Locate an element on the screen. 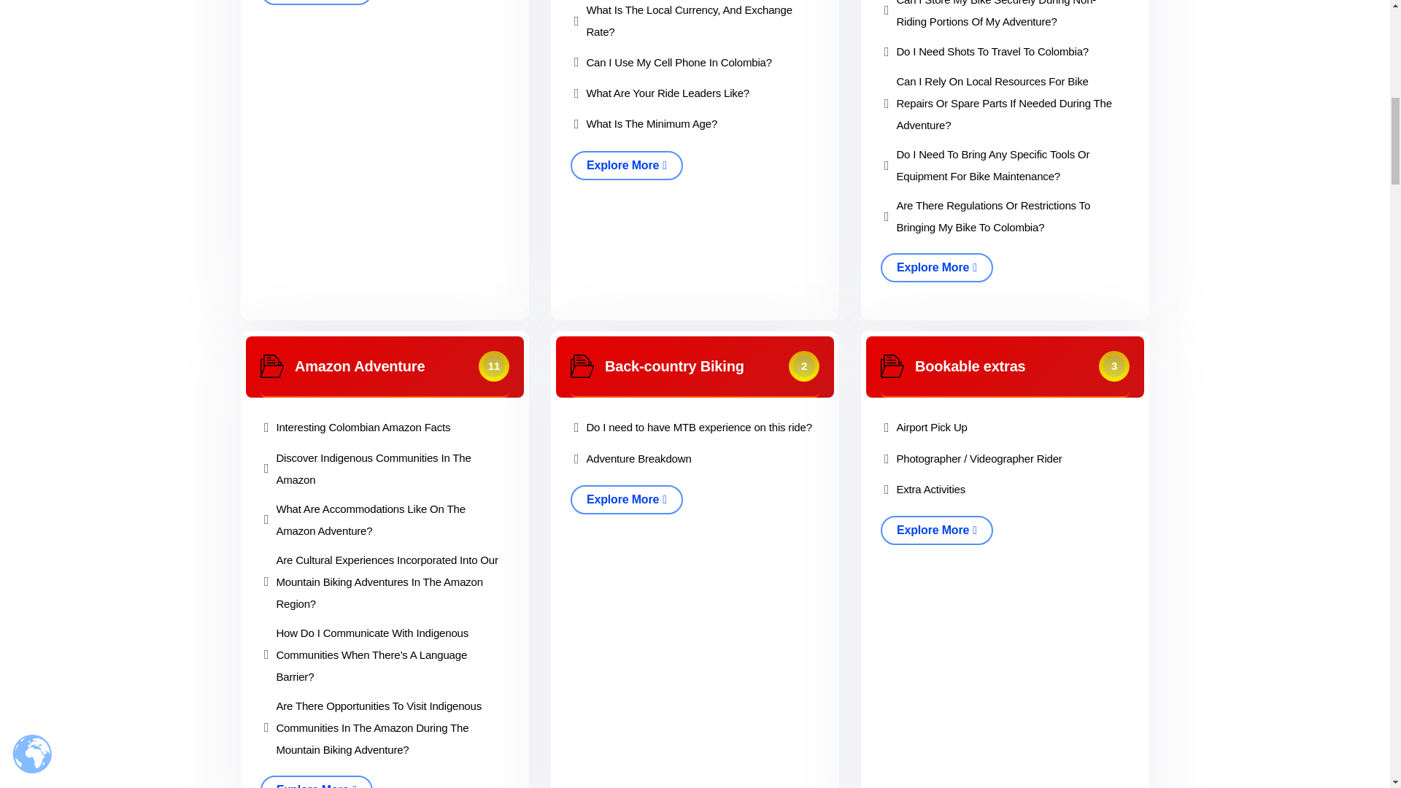 This screenshot has height=788, width=1401. Can I Use My Cell Phone In Colombia? is located at coordinates (679, 63).